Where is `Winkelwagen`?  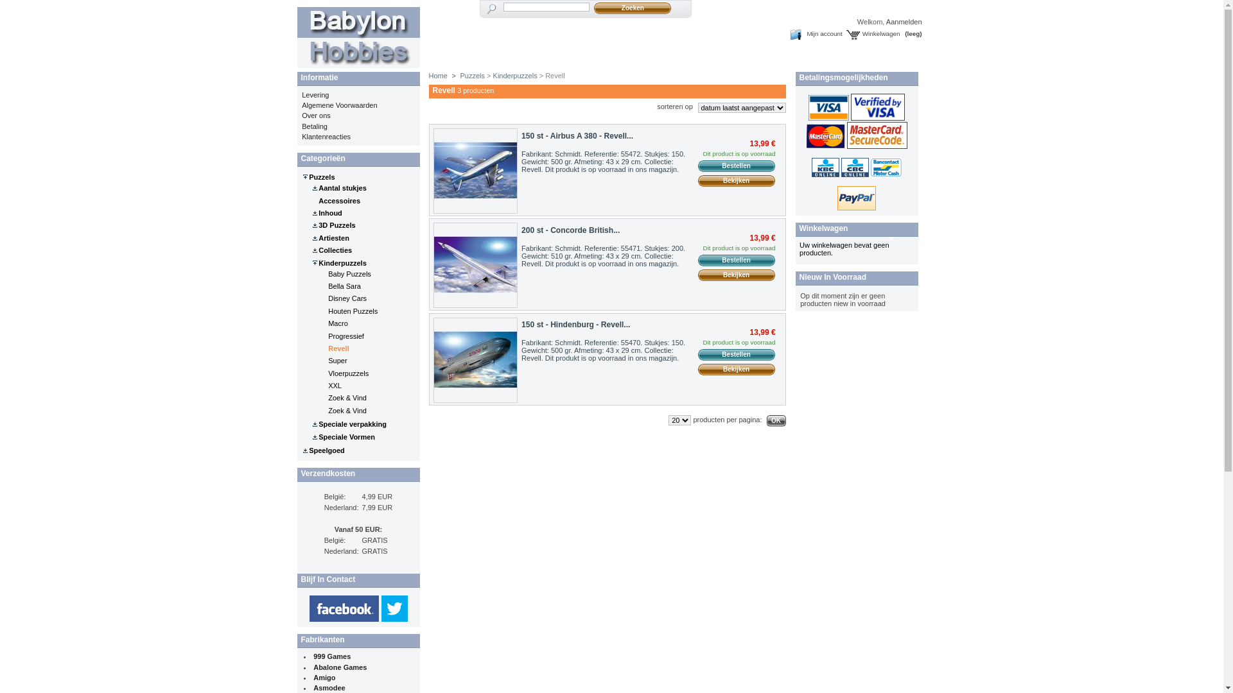 Winkelwagen is located at coordinates (823, 228).